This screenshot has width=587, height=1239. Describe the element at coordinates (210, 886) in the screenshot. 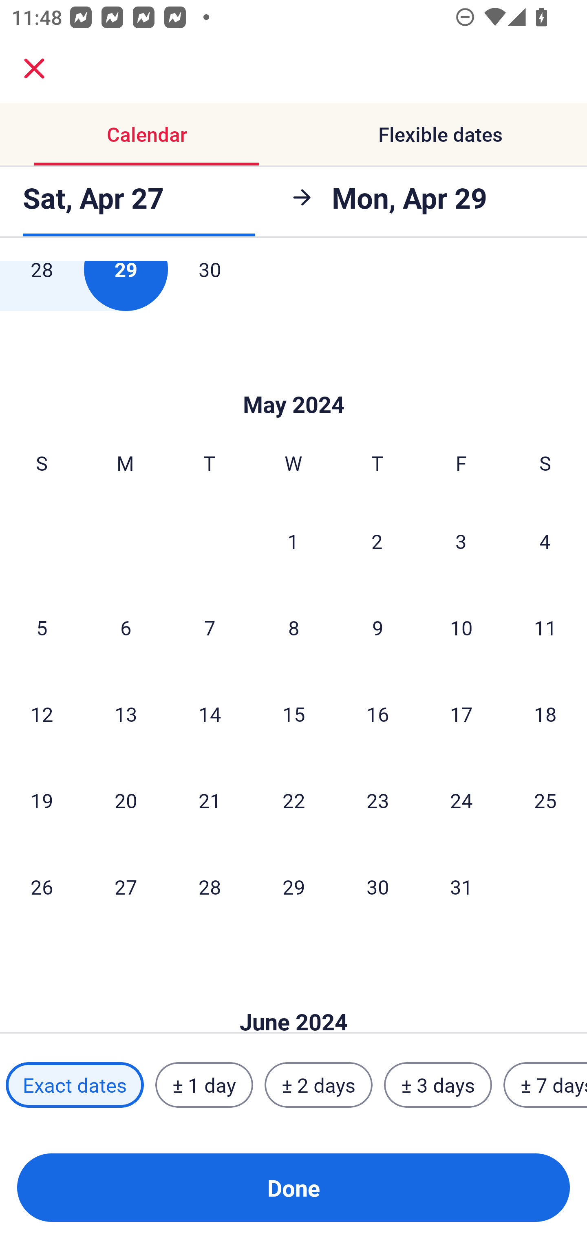

I see `28 Tuesday, May 28, 2024` at that location.